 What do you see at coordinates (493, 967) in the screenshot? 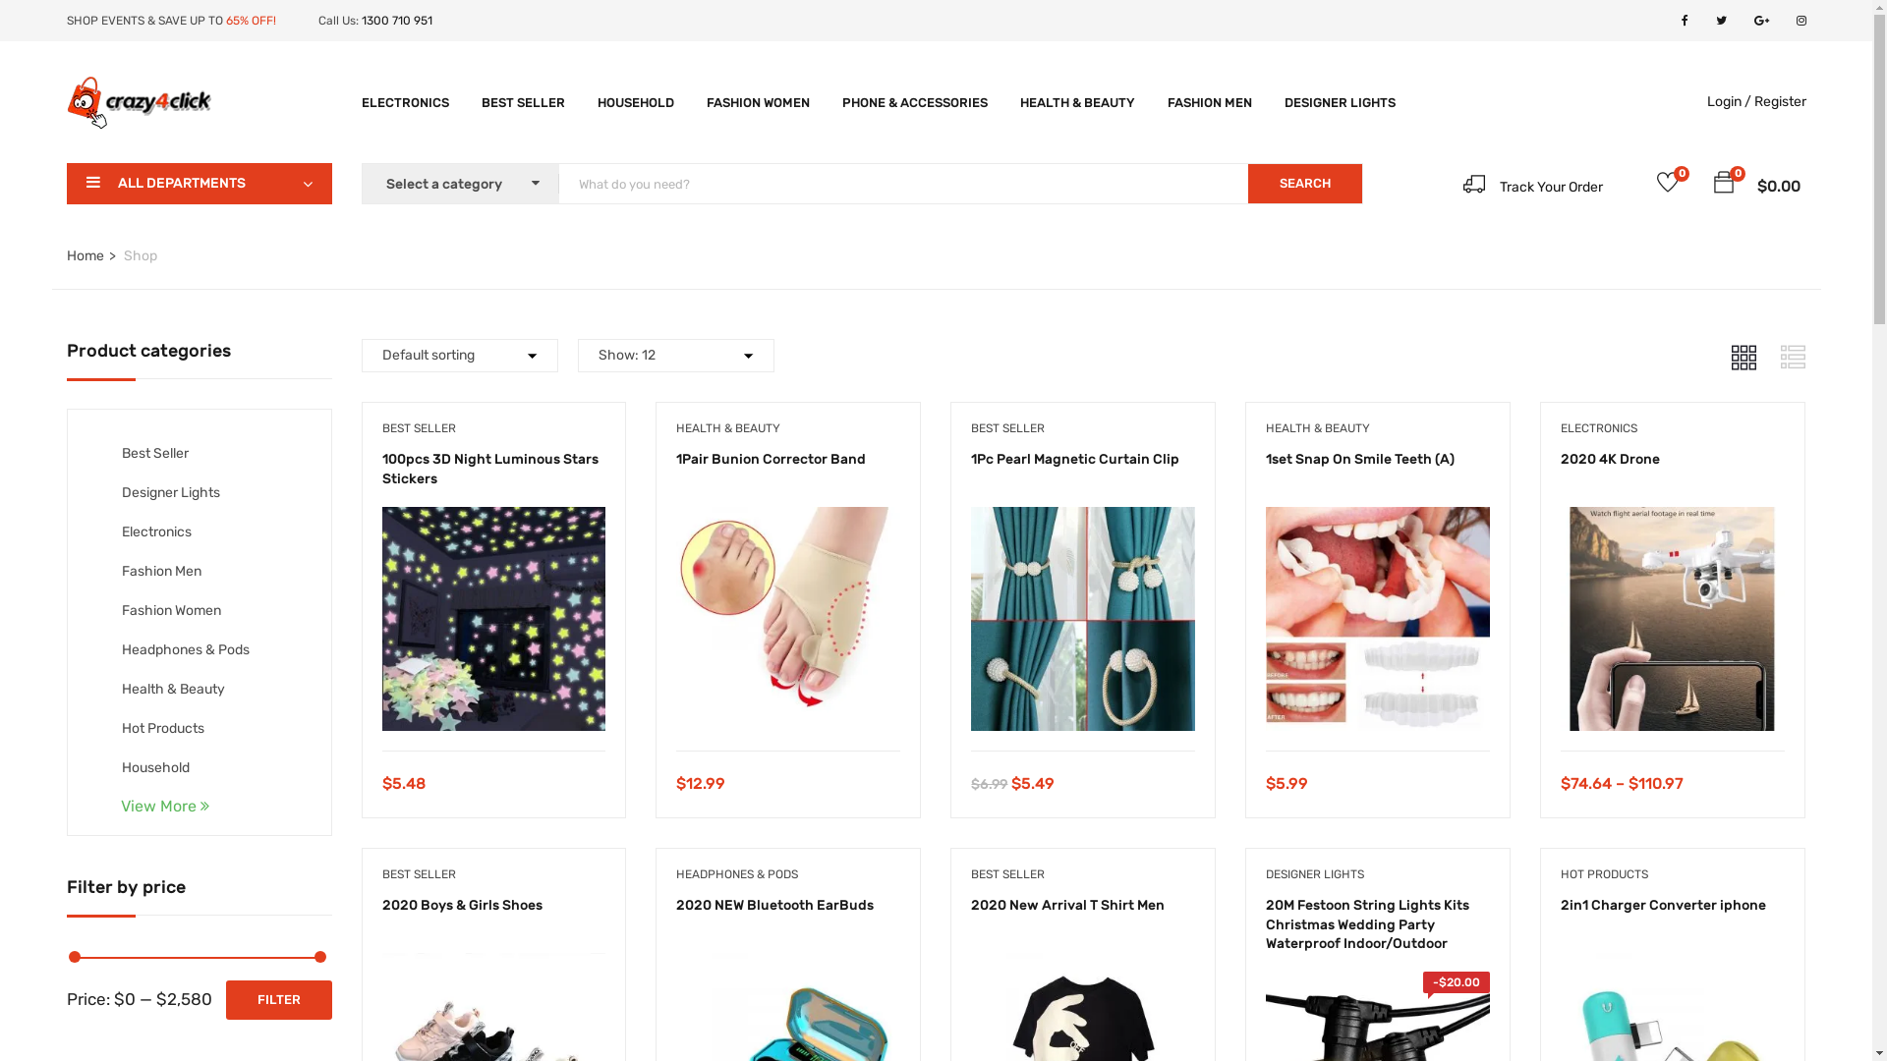
I see `2020 Boys & Girls Shoes` at bounding box center [493, 967].